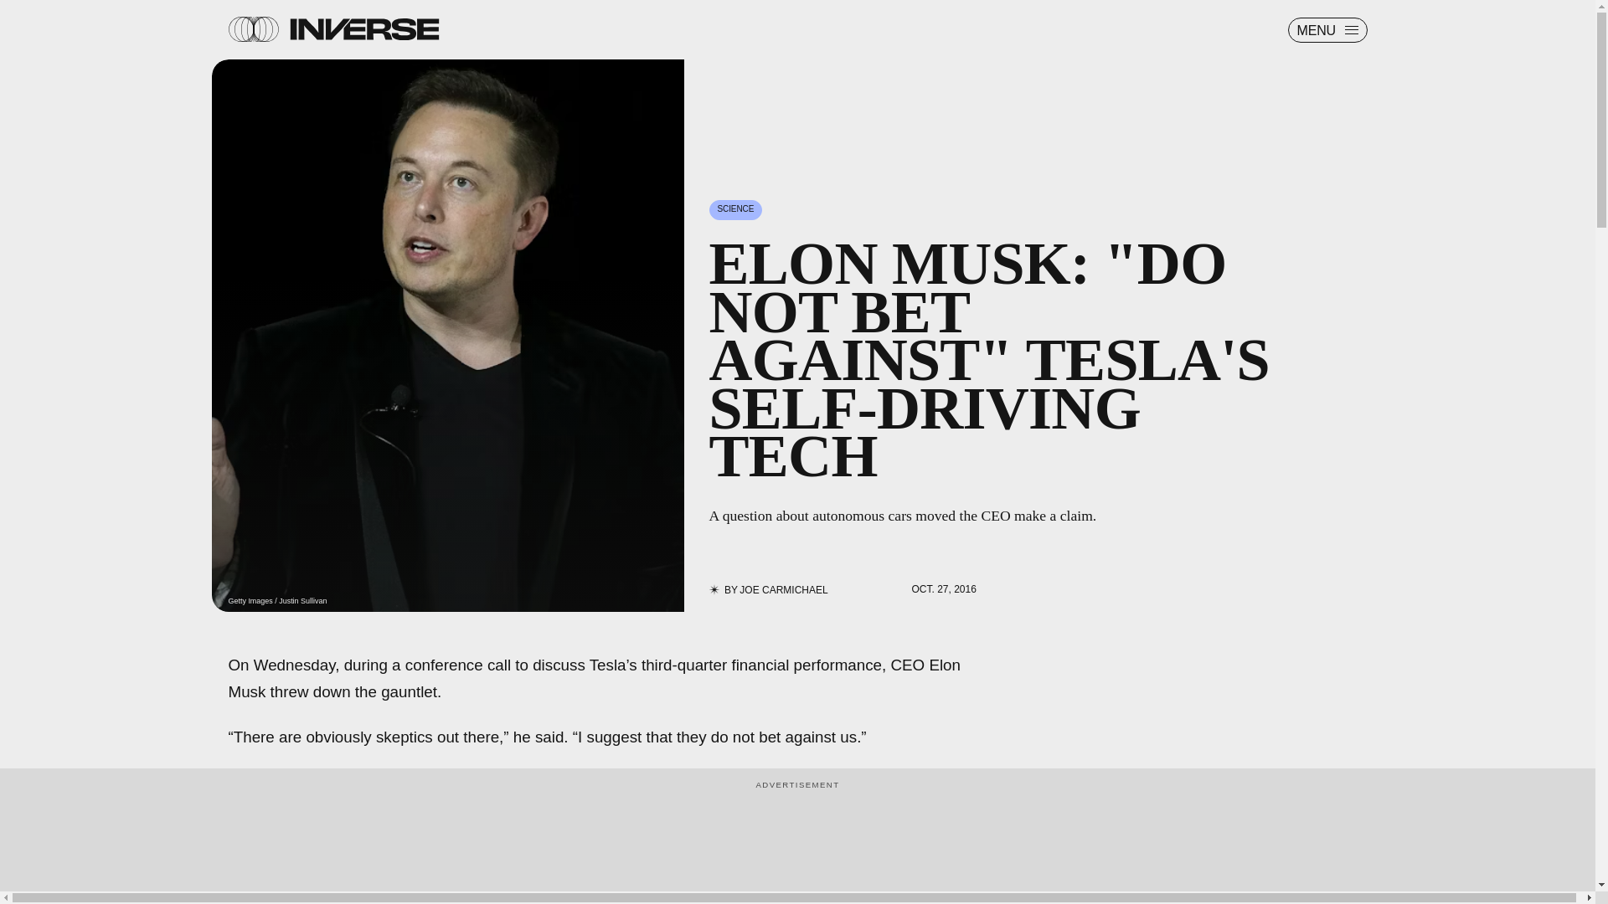 Image resolution: width=1608 pixels, height=904 pixels. I want to click on Inverse, so click(363, 28).